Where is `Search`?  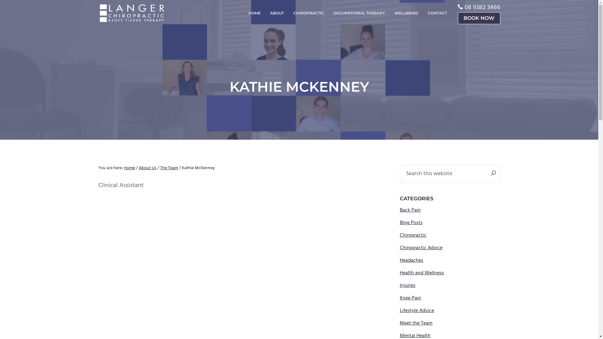 Search is located at coordinates (19, 8).